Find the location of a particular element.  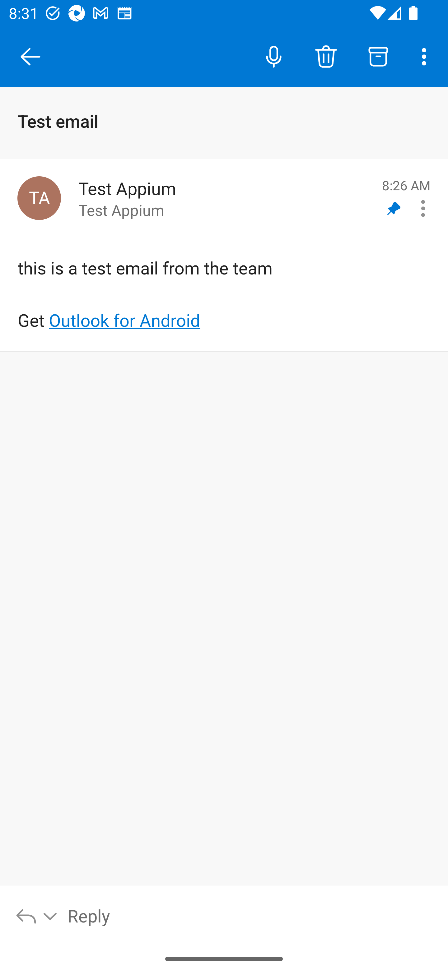

Delete is located at coordinates (326, 56).